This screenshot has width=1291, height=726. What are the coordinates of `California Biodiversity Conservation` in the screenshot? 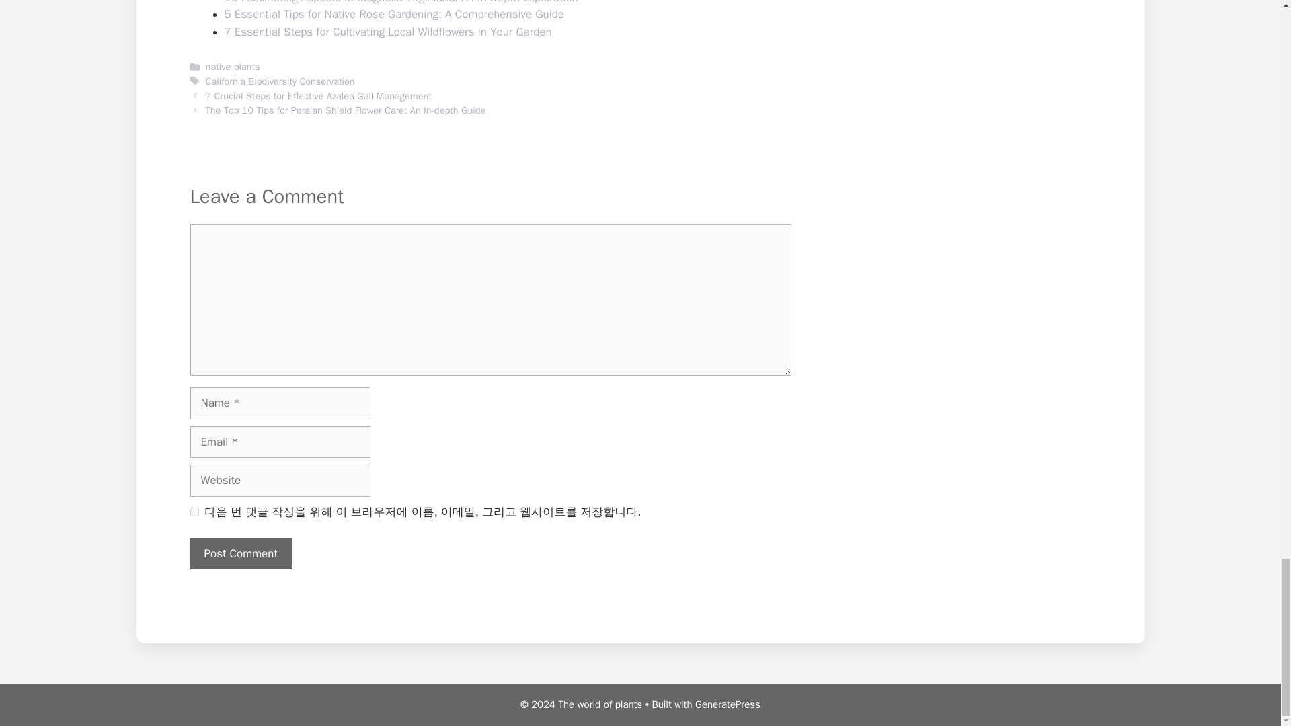 It's located at (280, 81).